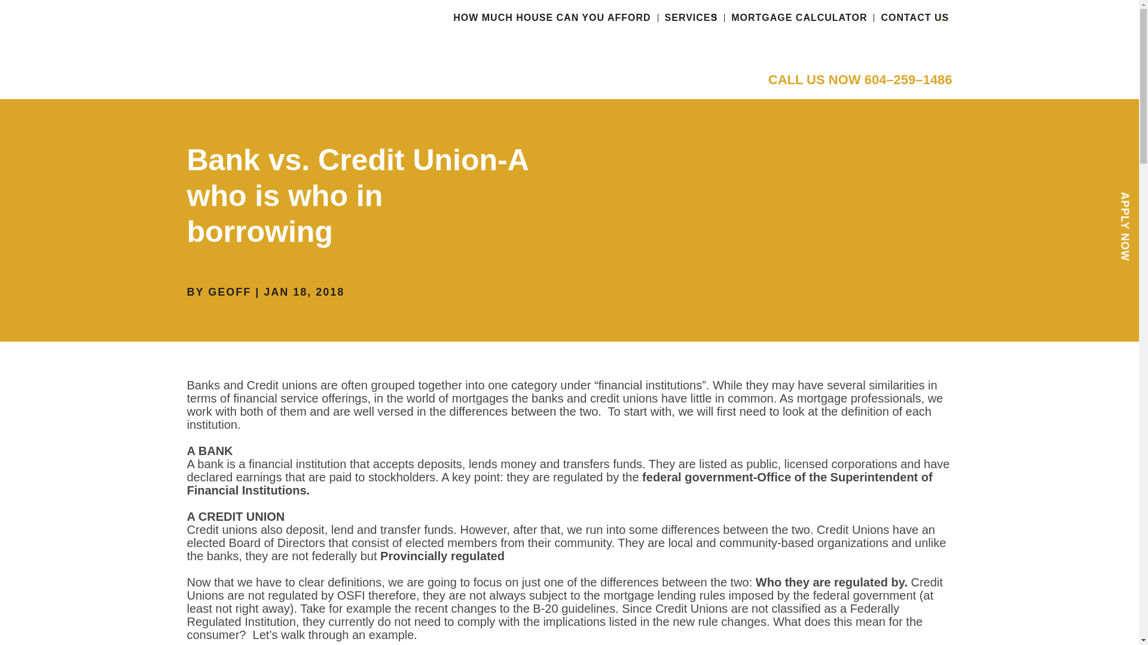  Describe the element at coordinates (691, 17) in the screenshot. I see `SERVICES` at that location.